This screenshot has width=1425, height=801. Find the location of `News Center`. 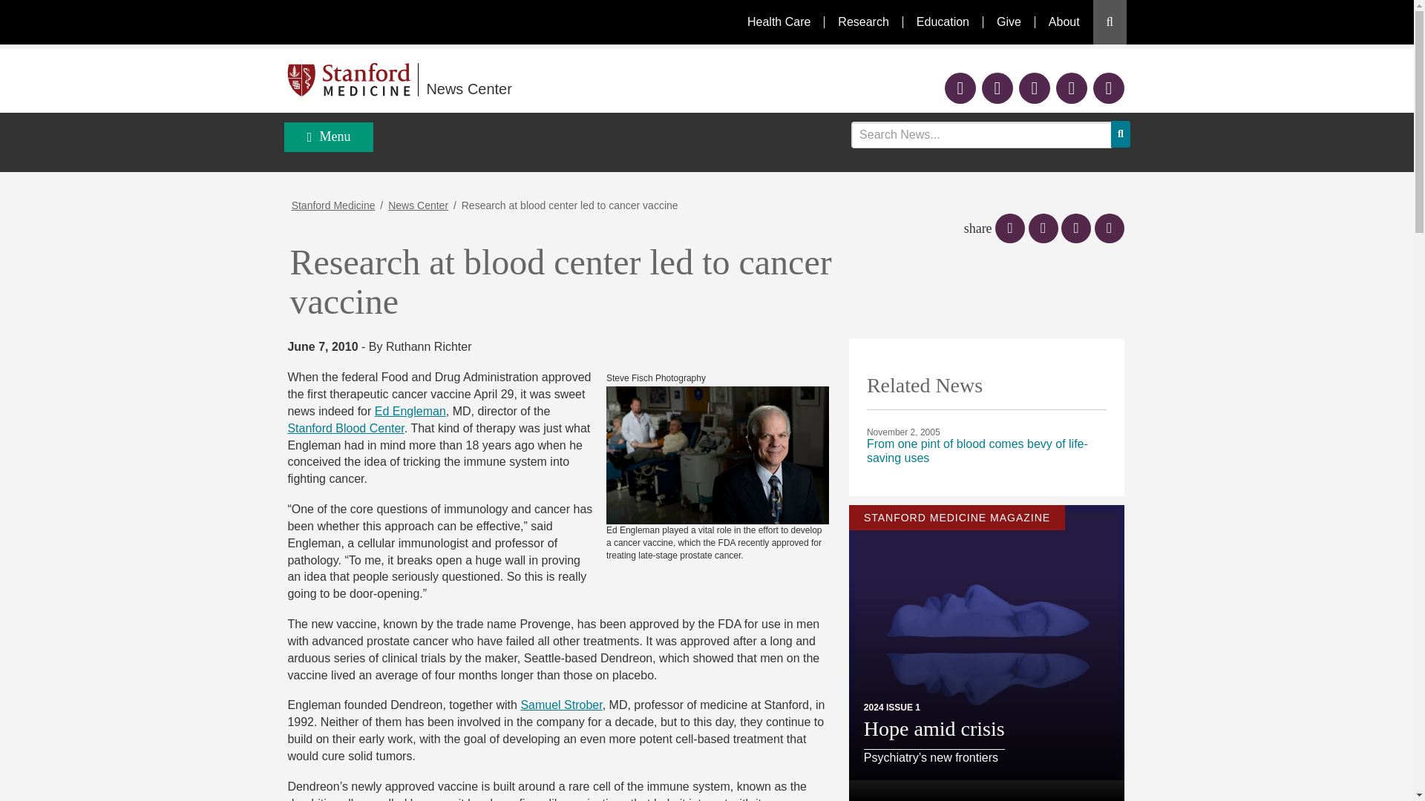

News Center is located at coordinates (603, 80).